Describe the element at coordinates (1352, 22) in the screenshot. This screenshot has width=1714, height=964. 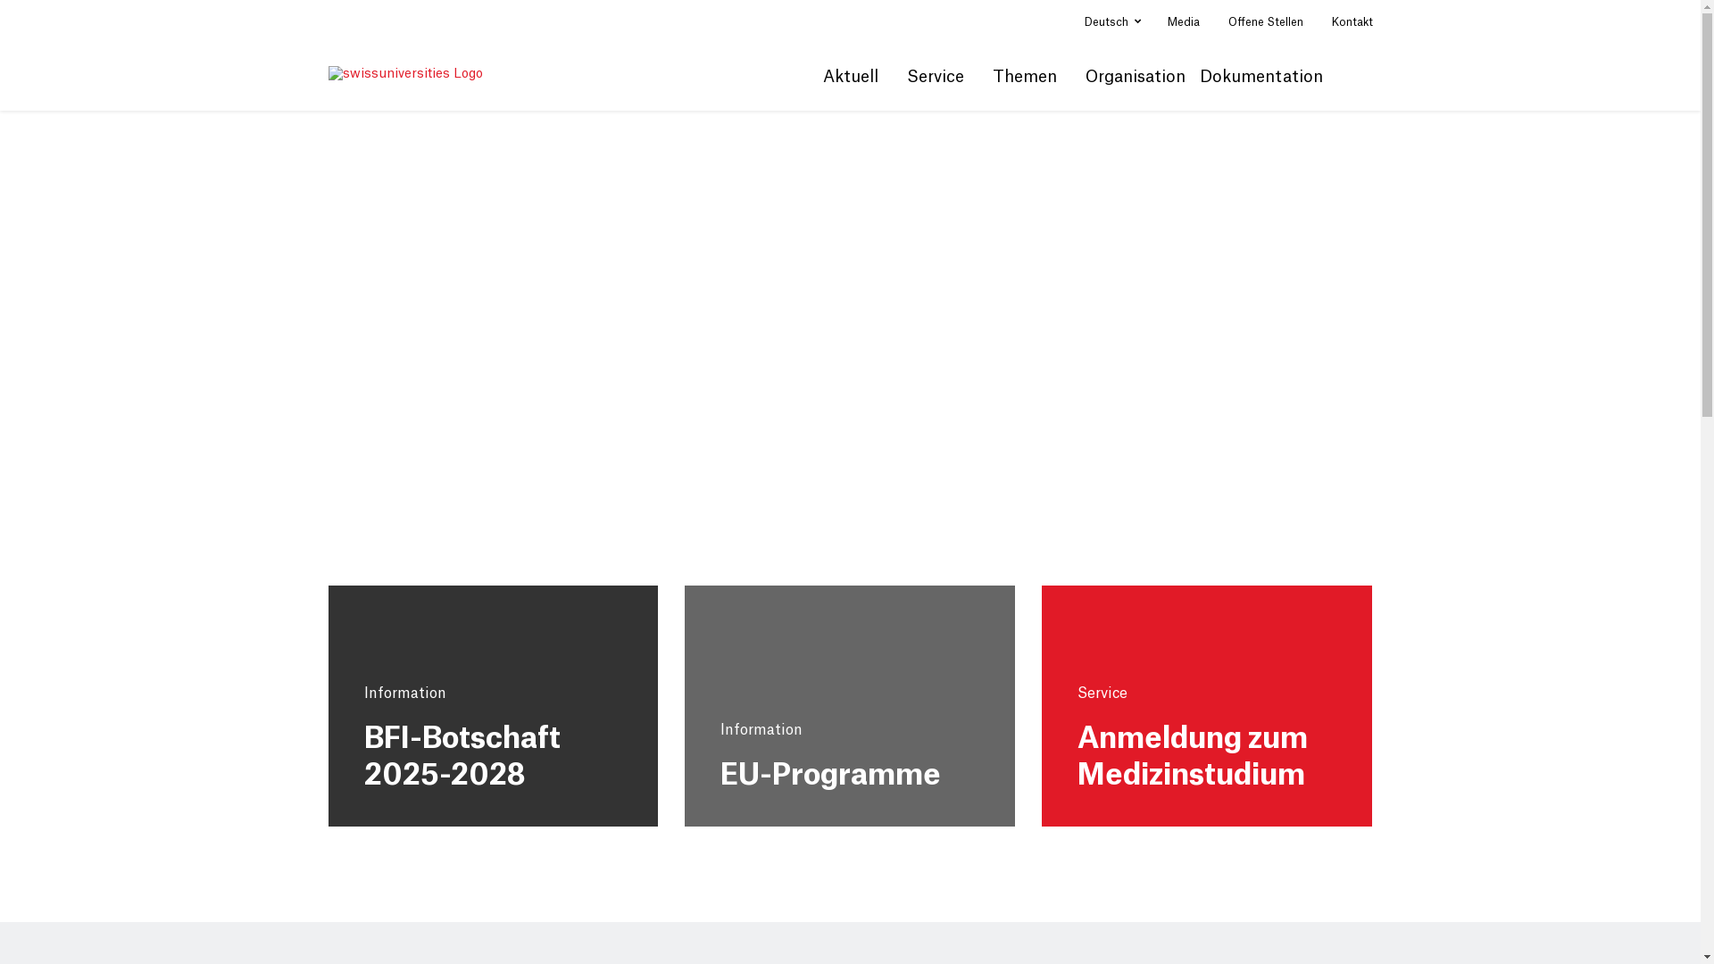
I see `Kontakt` at that location.